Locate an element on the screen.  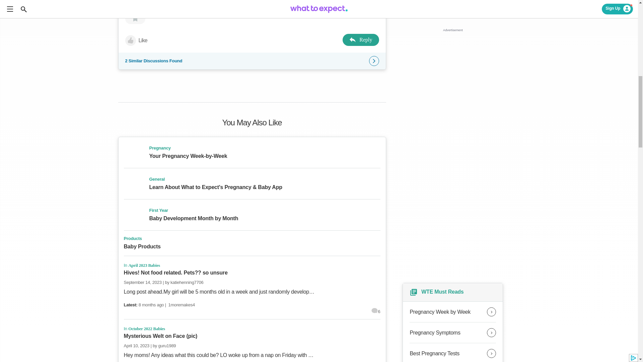
Best Pregnancy Tests is located at coordinates (453, 353).